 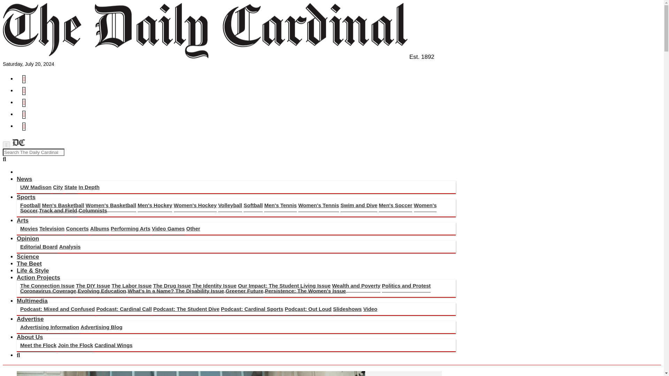 What do you see at coordinates (23, 220) in the screenshot?
I see `Arts` at bounding box center [23, 220].